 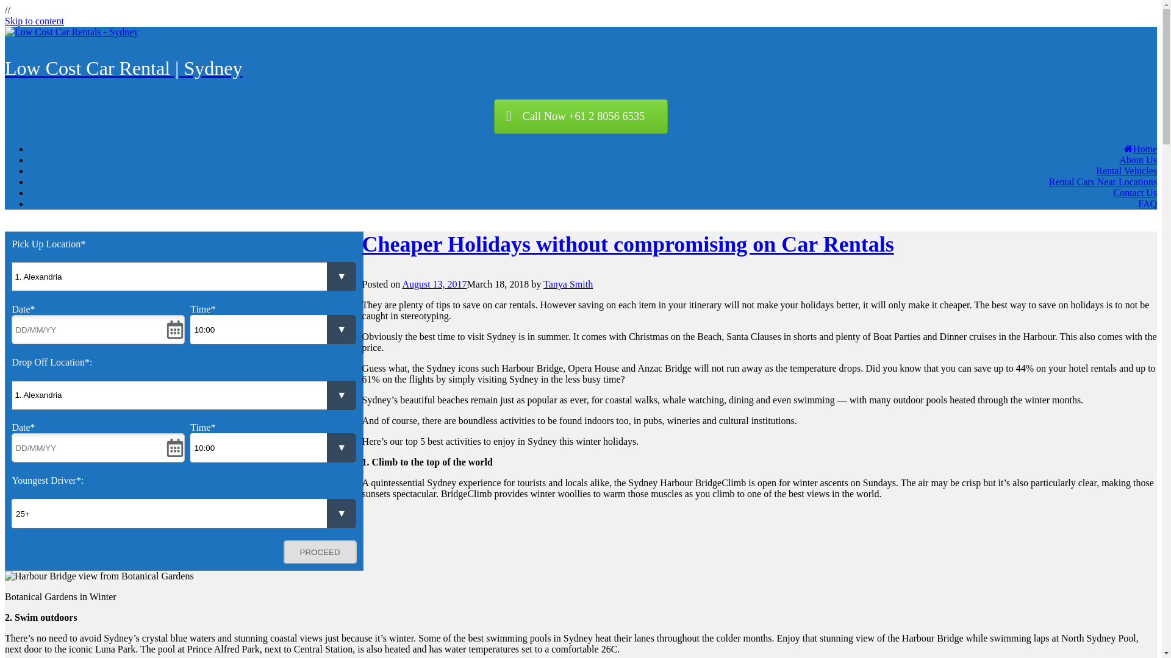 What do you see at coordinates (1141, 149) in the screenshot?
I see `Home` at bounding box center [1141, 149].